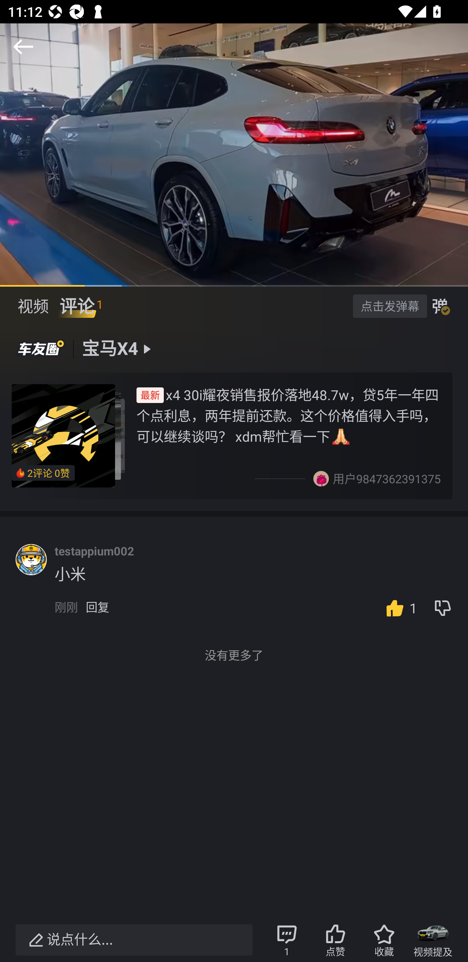  I want to click on 18.0, so click(234, 155).